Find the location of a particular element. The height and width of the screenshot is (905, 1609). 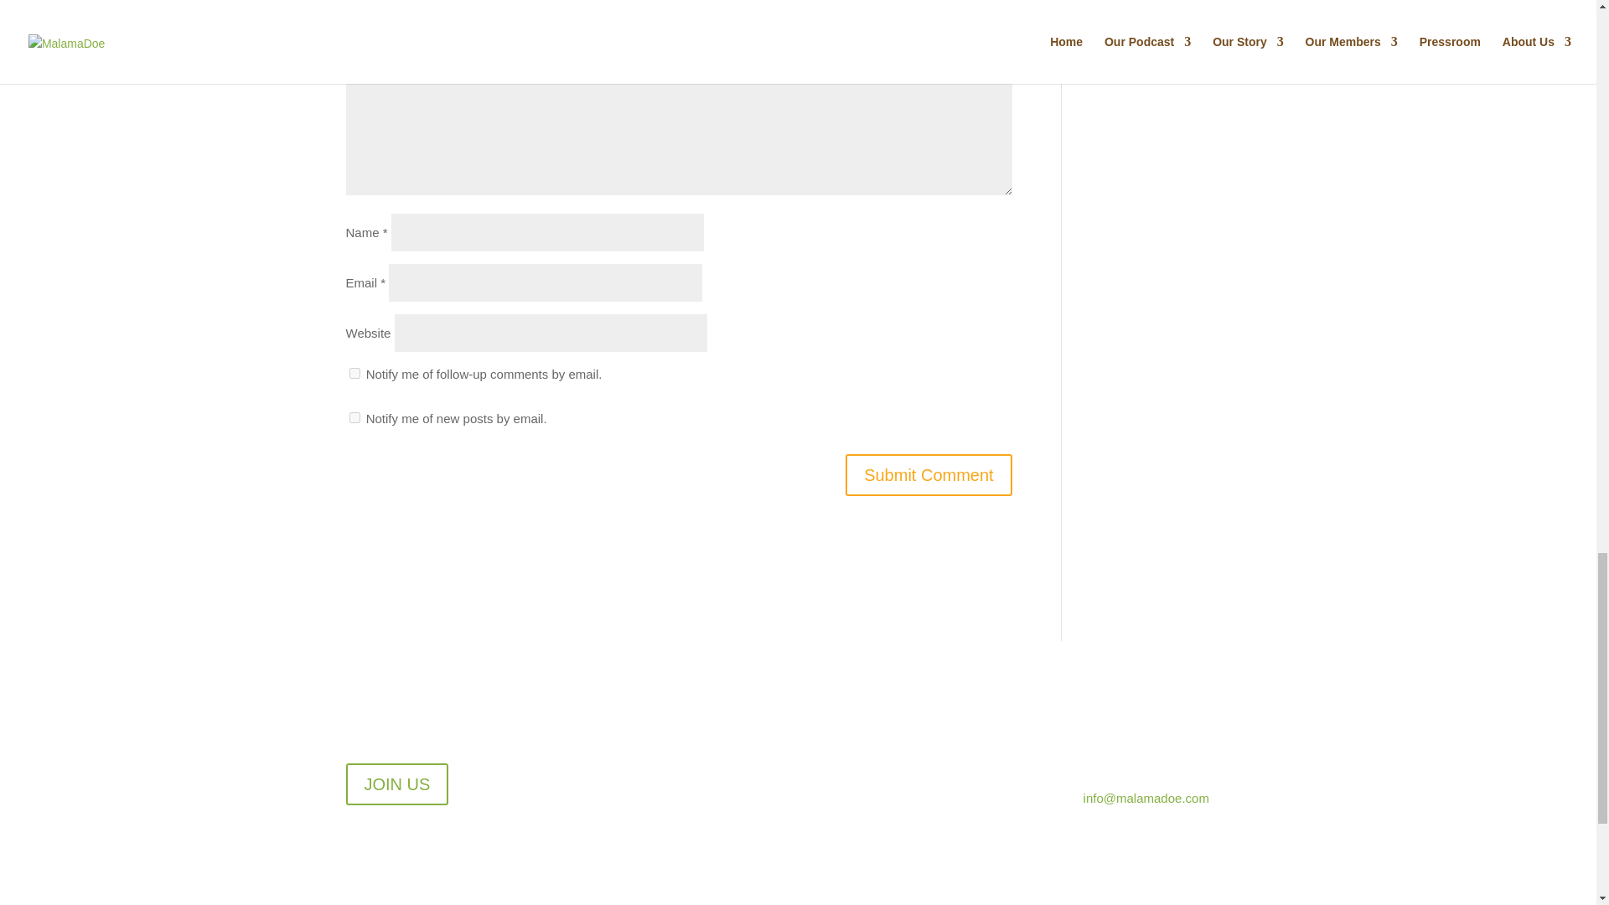

Follow on Youtube is located at coordinates (925, 756).